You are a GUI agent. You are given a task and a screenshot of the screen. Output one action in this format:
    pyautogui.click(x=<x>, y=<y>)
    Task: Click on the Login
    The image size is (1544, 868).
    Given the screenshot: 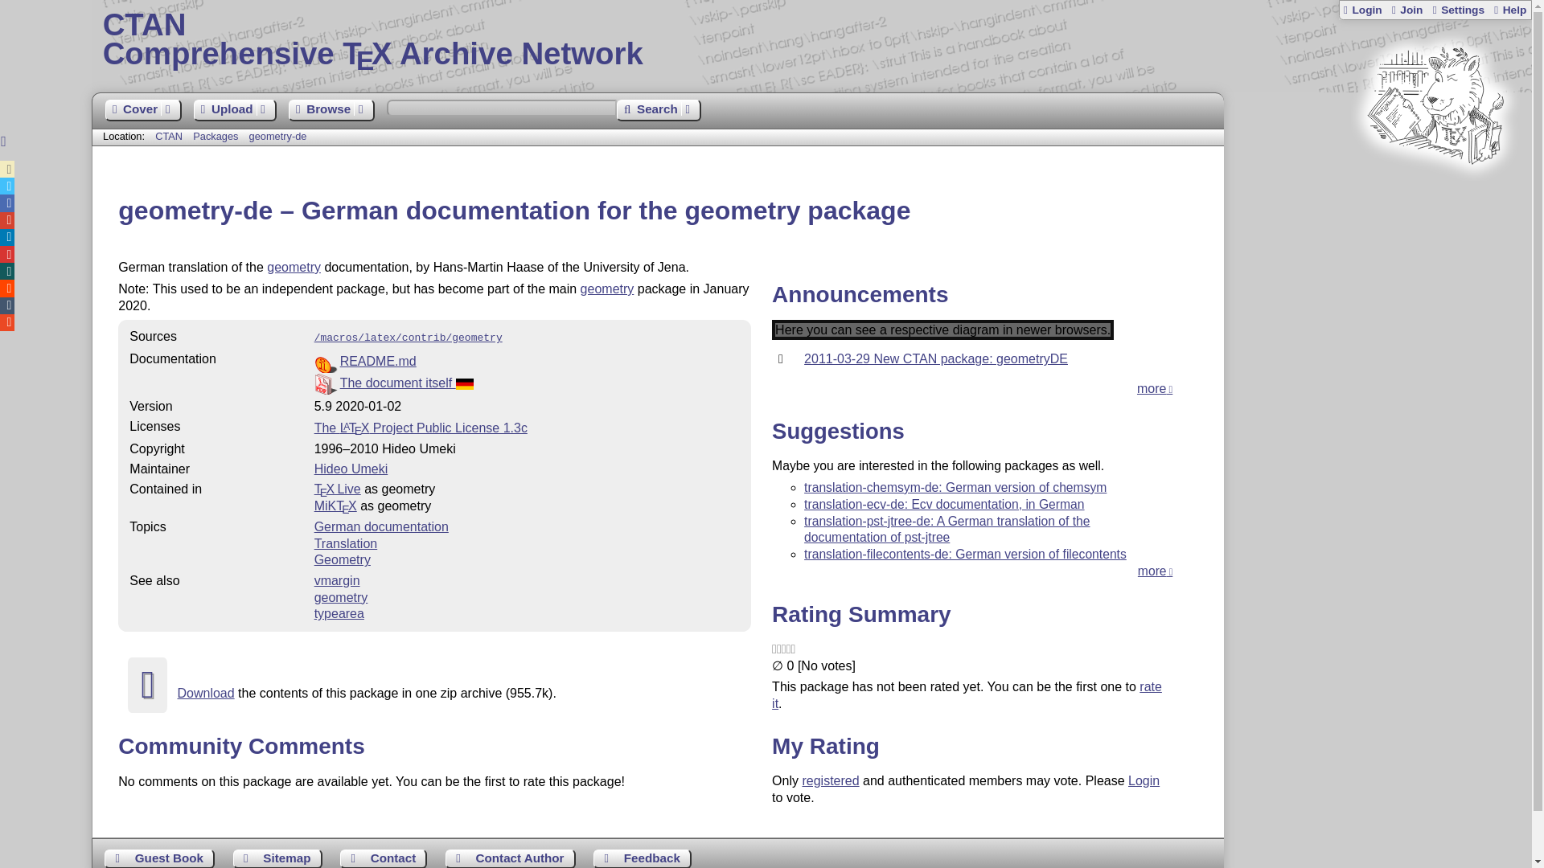 What is the action you would take?
    pyautogui.click(x=1362, y=10)
    